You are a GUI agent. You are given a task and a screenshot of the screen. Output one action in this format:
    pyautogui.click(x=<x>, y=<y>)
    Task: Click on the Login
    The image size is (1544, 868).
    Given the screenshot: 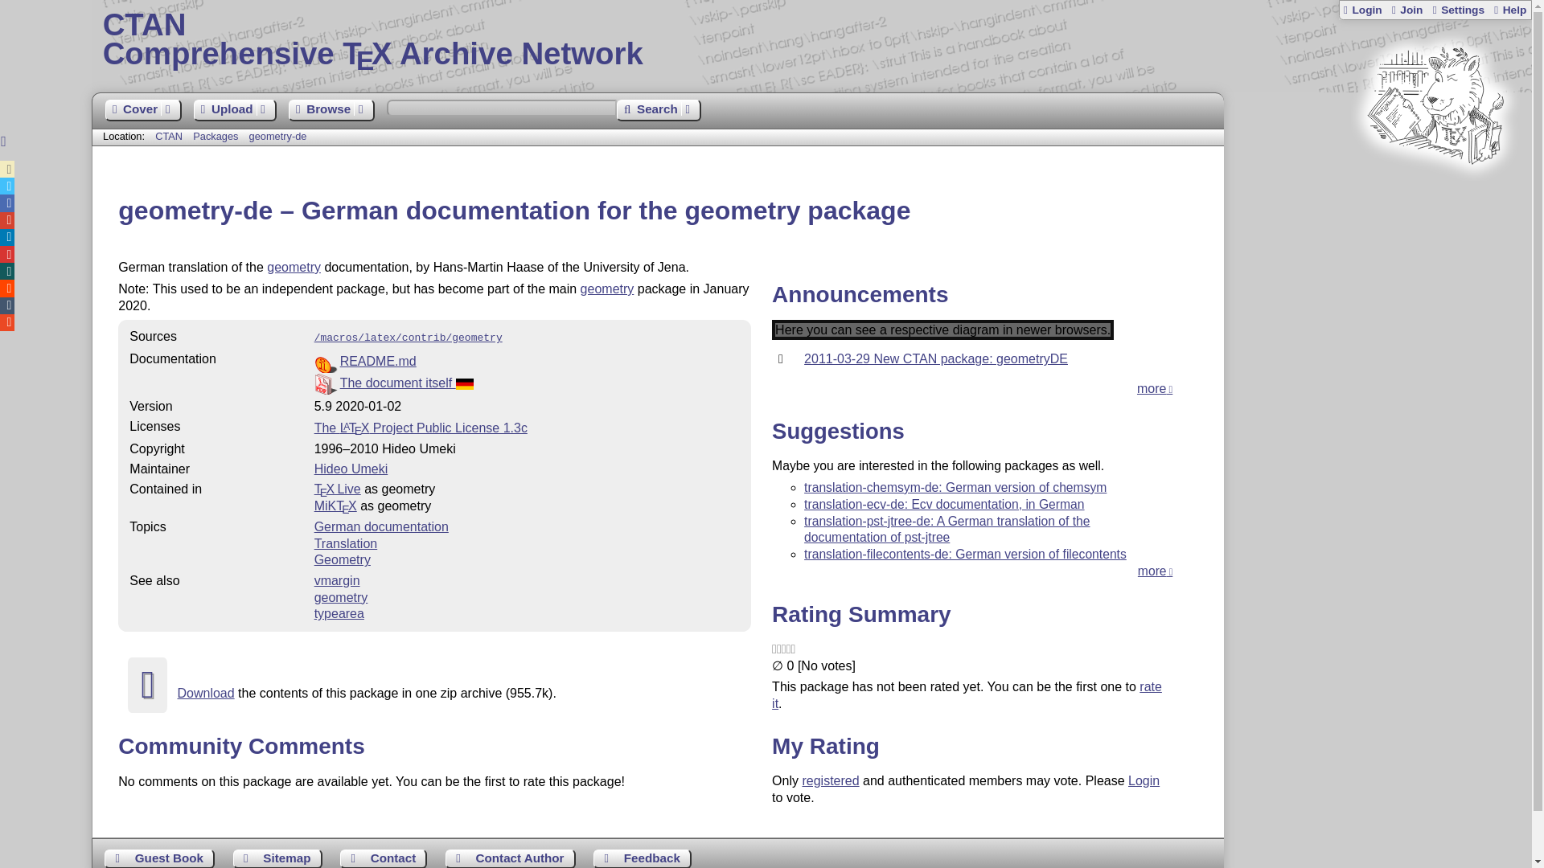 What is the action you would take?
    pyautogui.click(x=1362, y=10)
    